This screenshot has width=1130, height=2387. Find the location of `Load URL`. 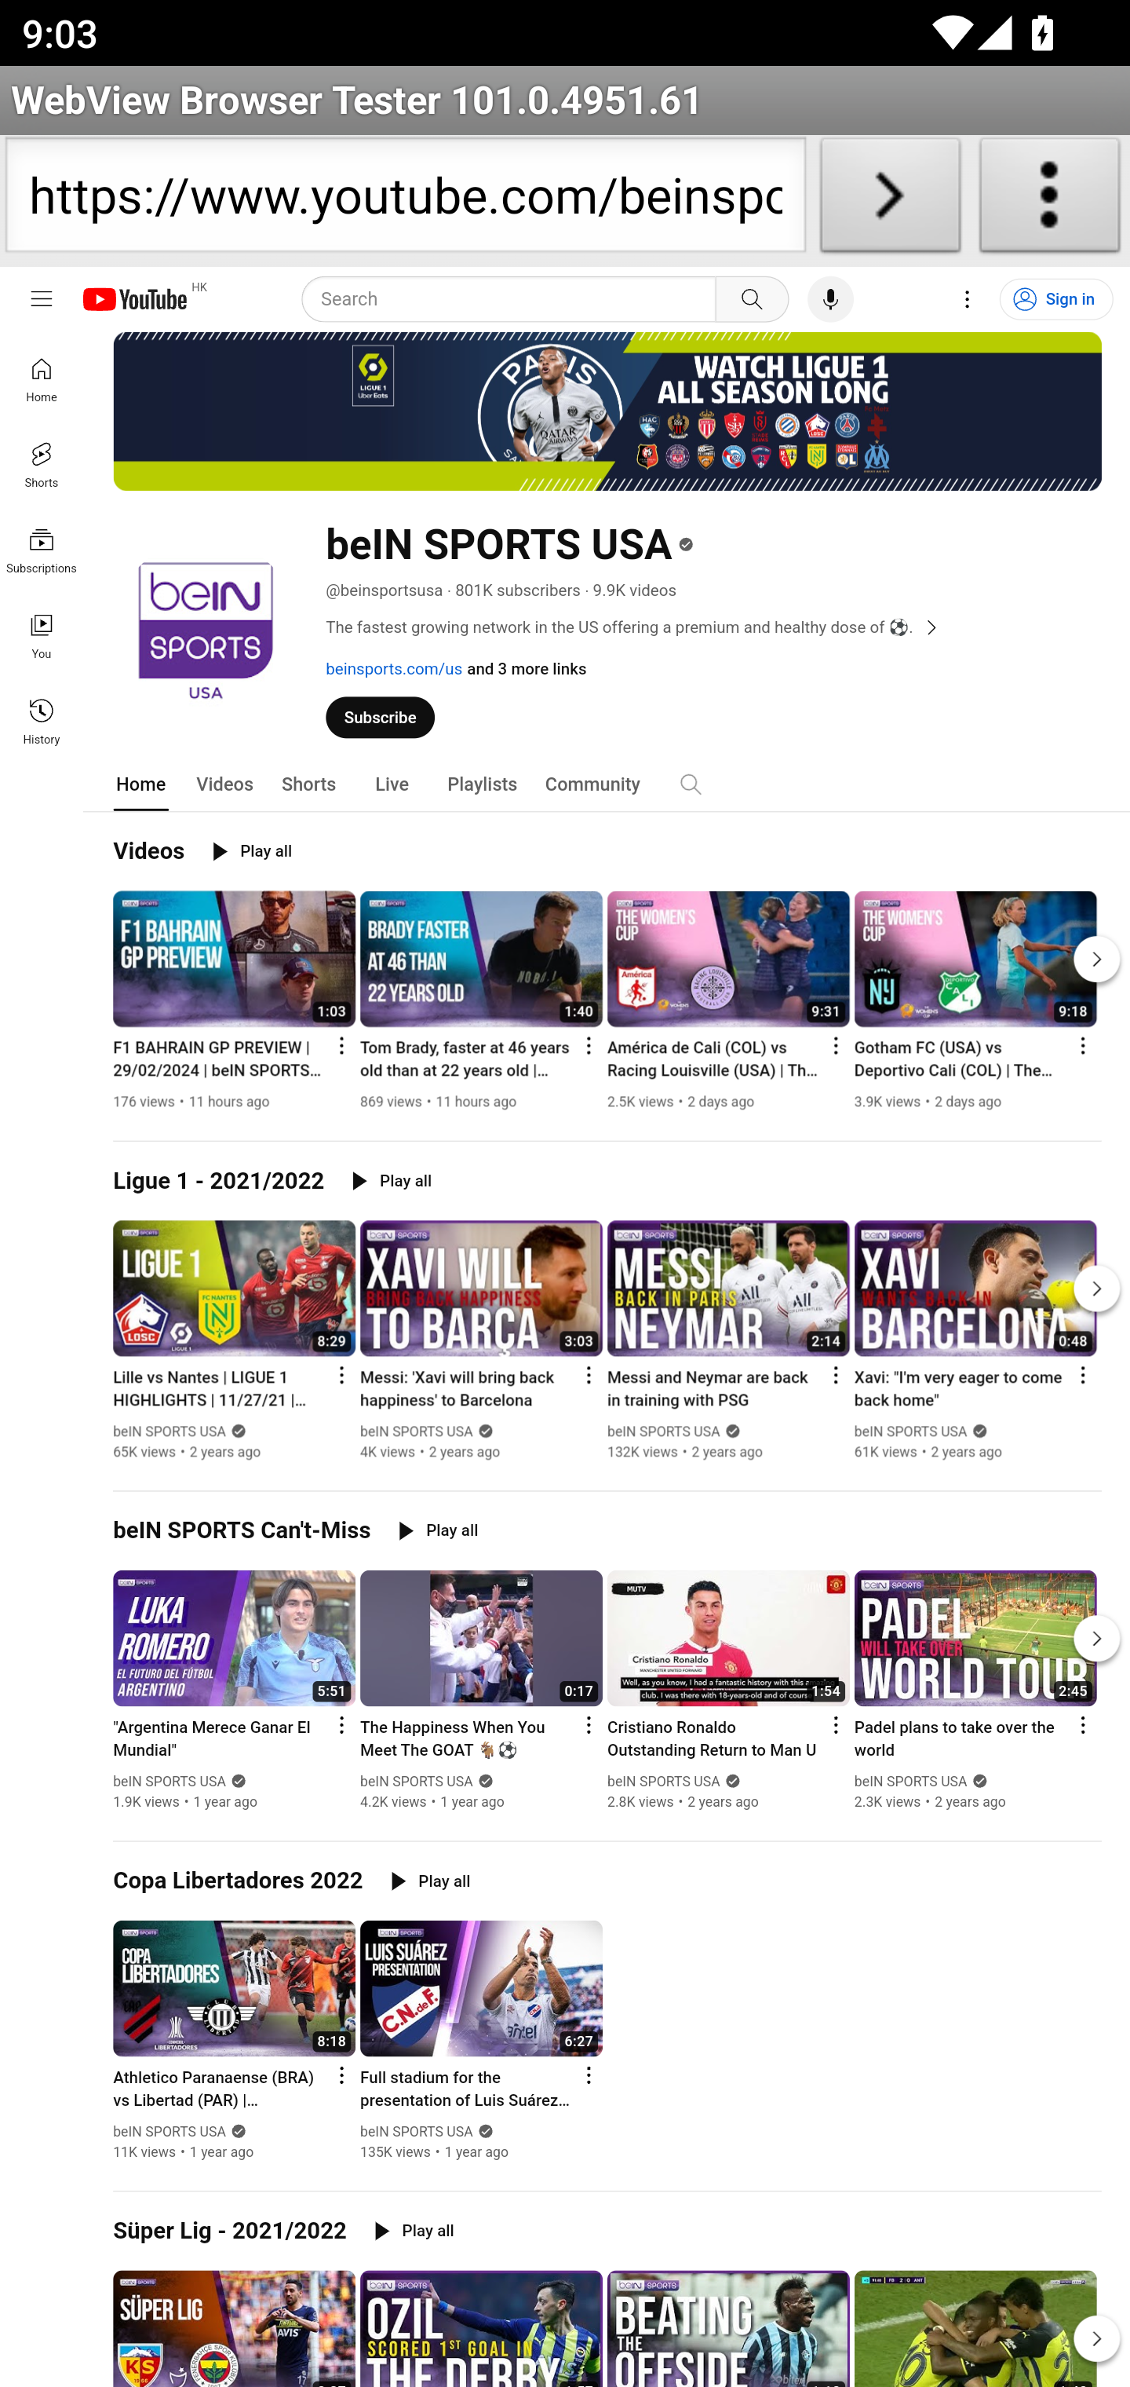

Load URL is located at coordinates (890, 201).